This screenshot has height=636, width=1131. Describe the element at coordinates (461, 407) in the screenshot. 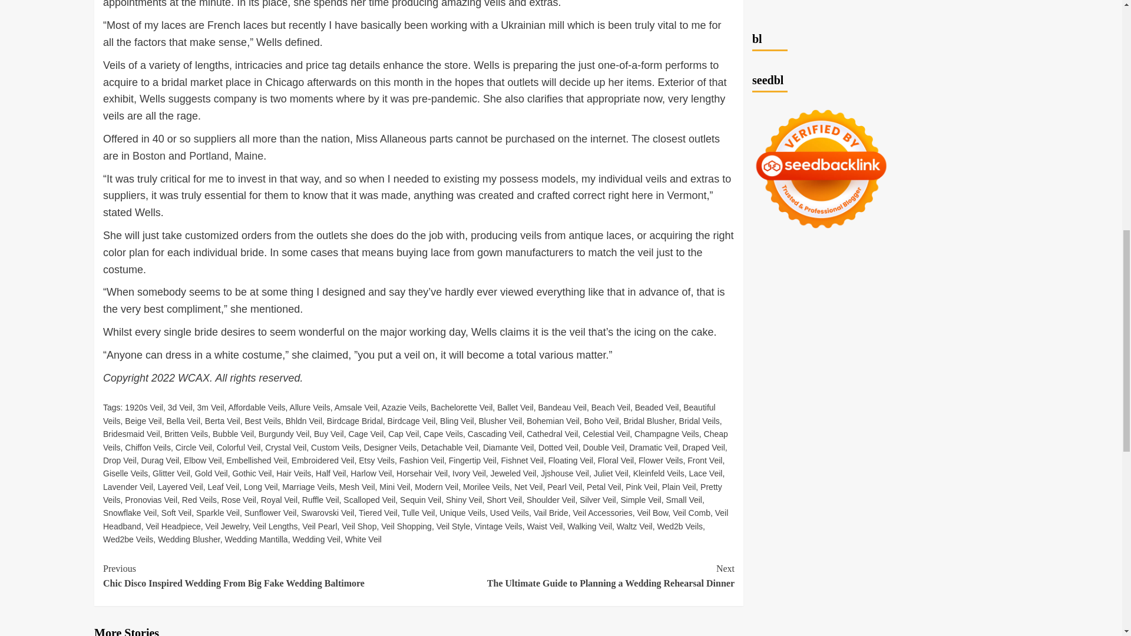

I see `Bachelorette Veil` at that location.